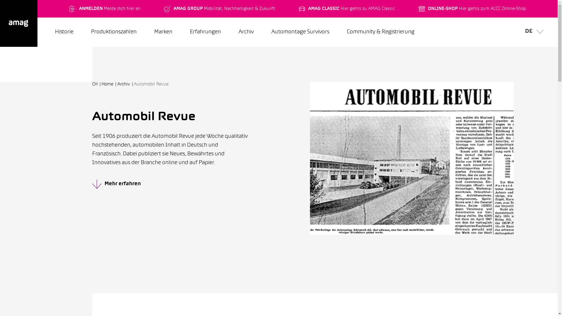 The image size is (562, 316). Describe the element at coordinates (109, 84) in the screenshot. I see `Home` at that location.